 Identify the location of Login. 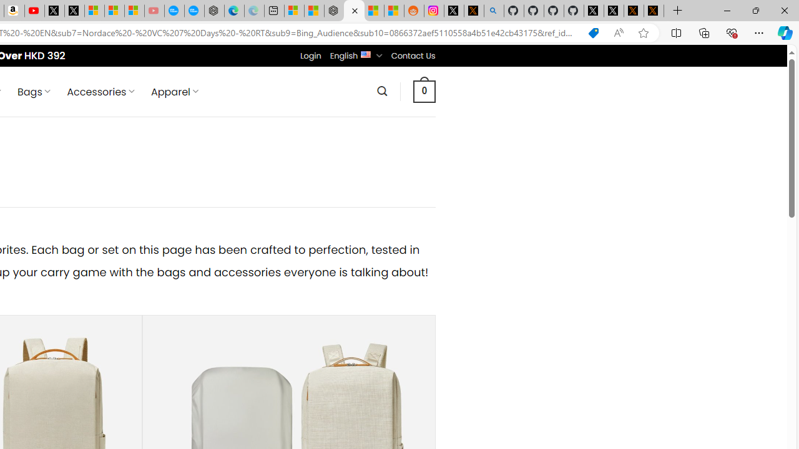
(310, 56).